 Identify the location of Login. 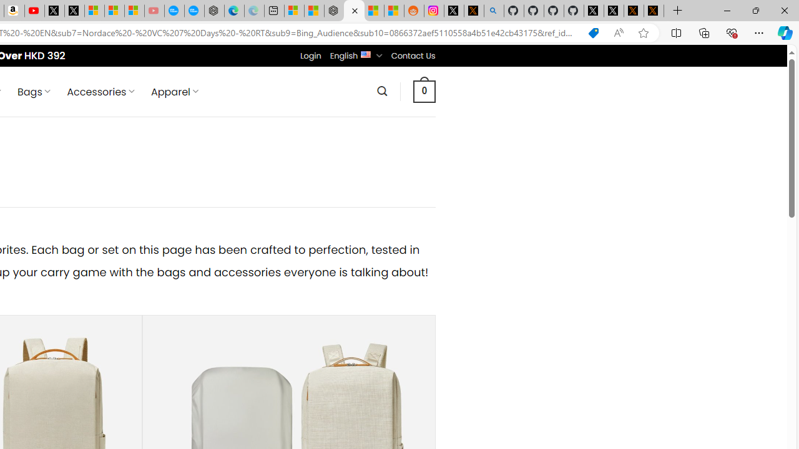
(310, 56).